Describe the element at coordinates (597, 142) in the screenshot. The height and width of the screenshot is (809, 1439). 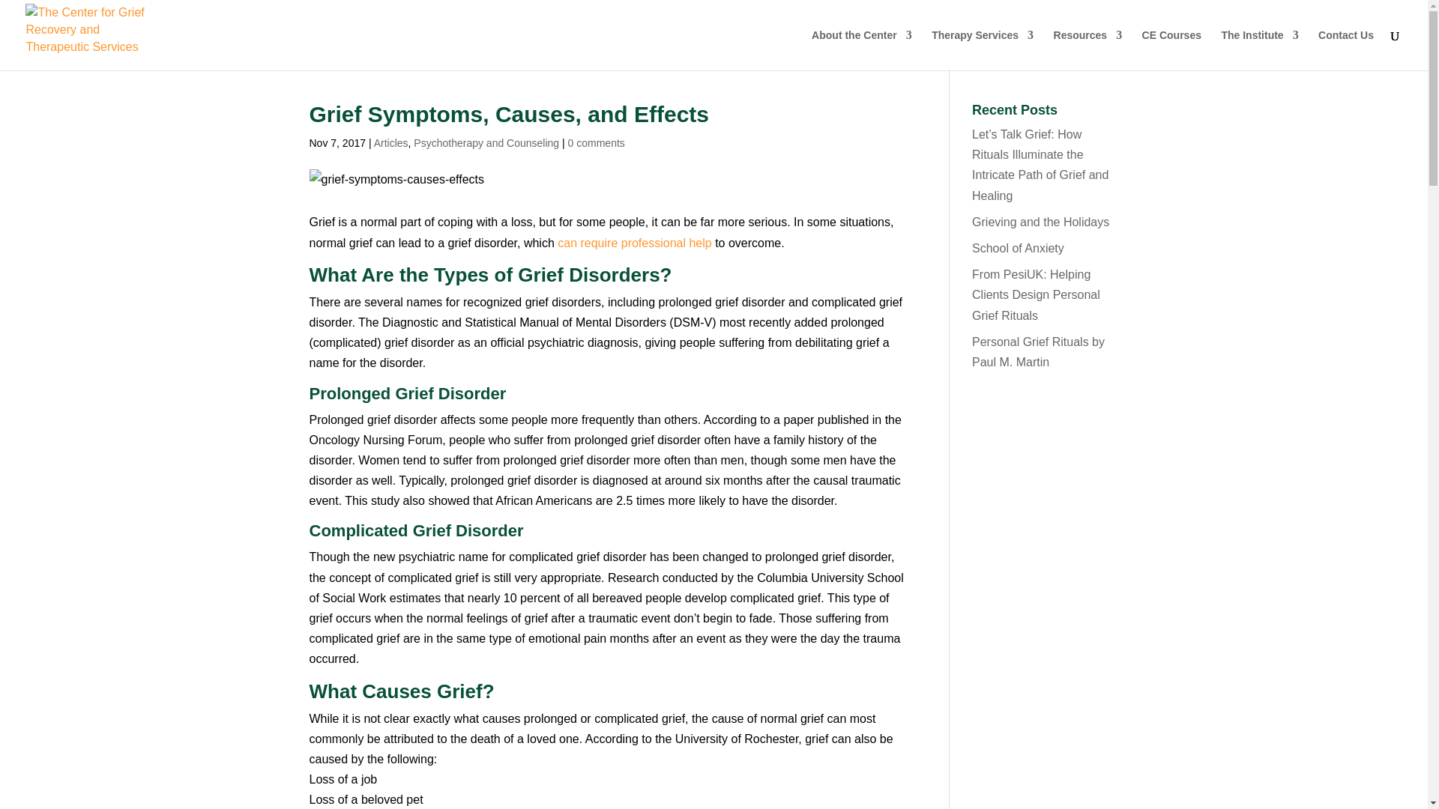
I see `0 comments` at that location.